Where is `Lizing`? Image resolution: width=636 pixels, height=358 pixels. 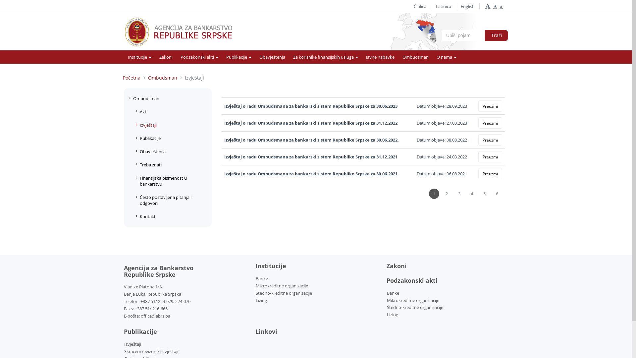
Lizing is located at coordinates (261, 300).